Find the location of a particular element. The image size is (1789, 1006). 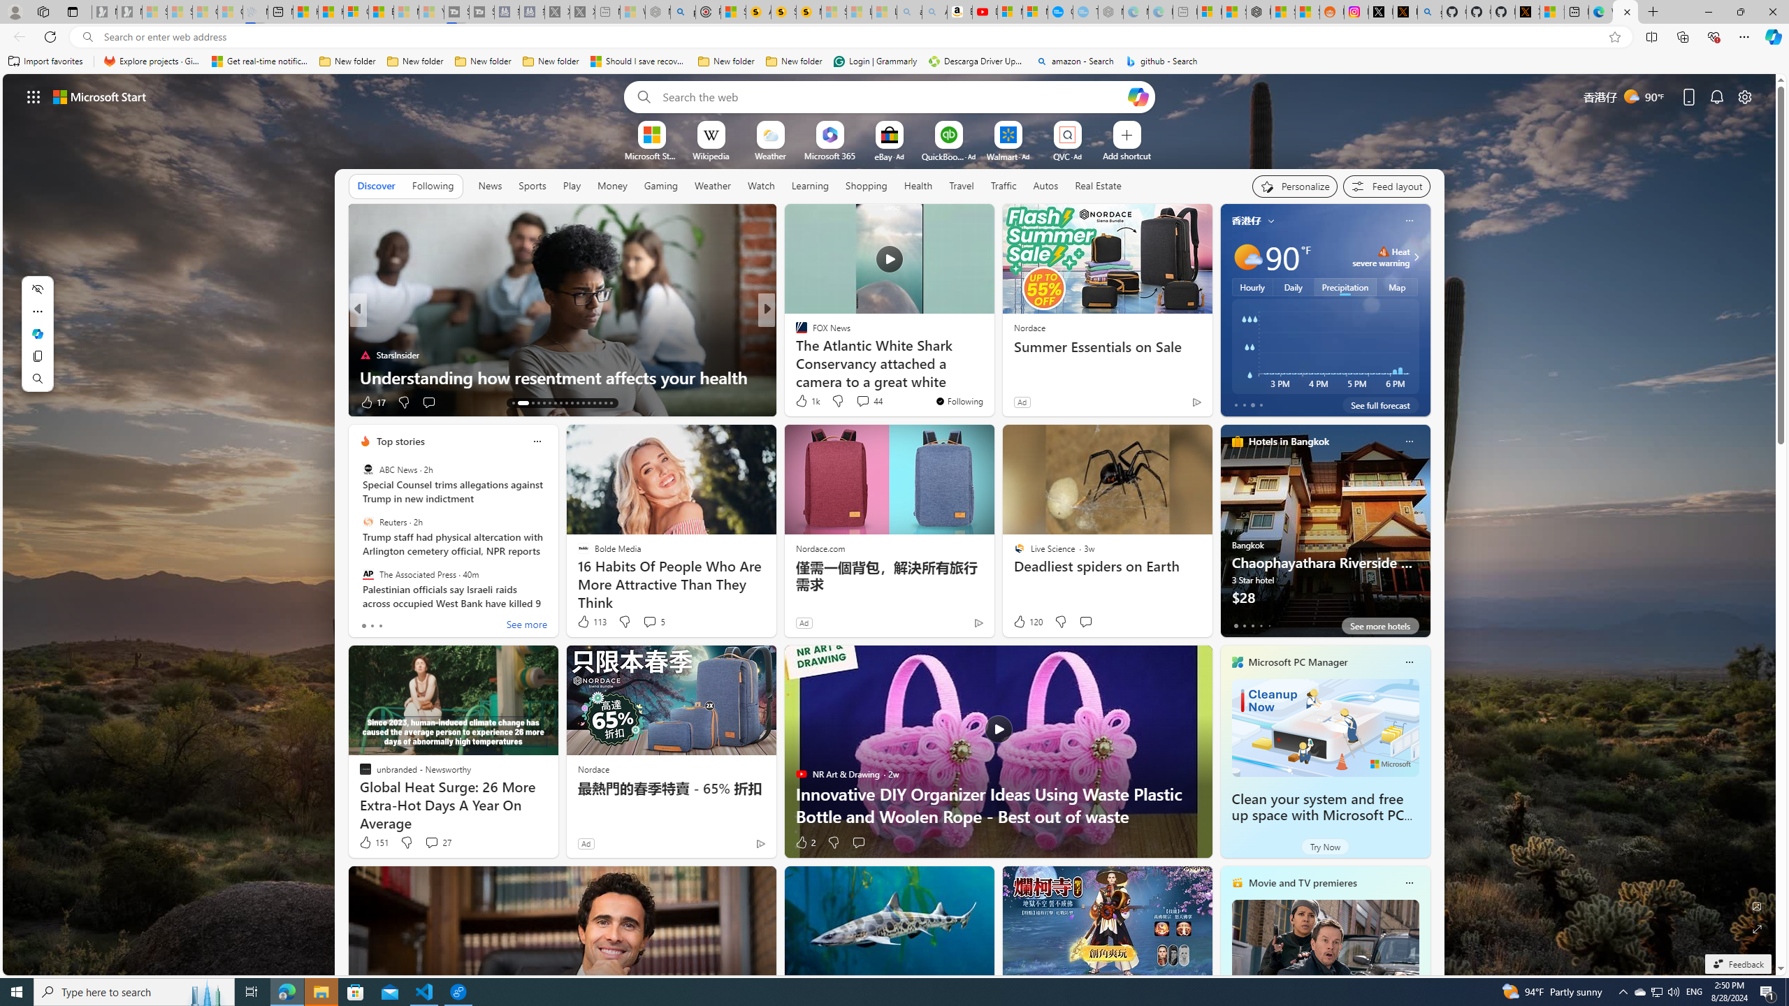

View comments 1 Comment is located at coordinates (868, 402).